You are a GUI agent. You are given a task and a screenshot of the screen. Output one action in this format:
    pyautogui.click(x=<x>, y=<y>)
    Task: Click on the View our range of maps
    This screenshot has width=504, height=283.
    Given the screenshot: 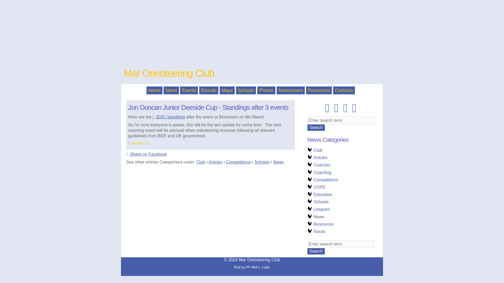 What is the action you would take?
    pyautogui.click(x=227, y=90)
    